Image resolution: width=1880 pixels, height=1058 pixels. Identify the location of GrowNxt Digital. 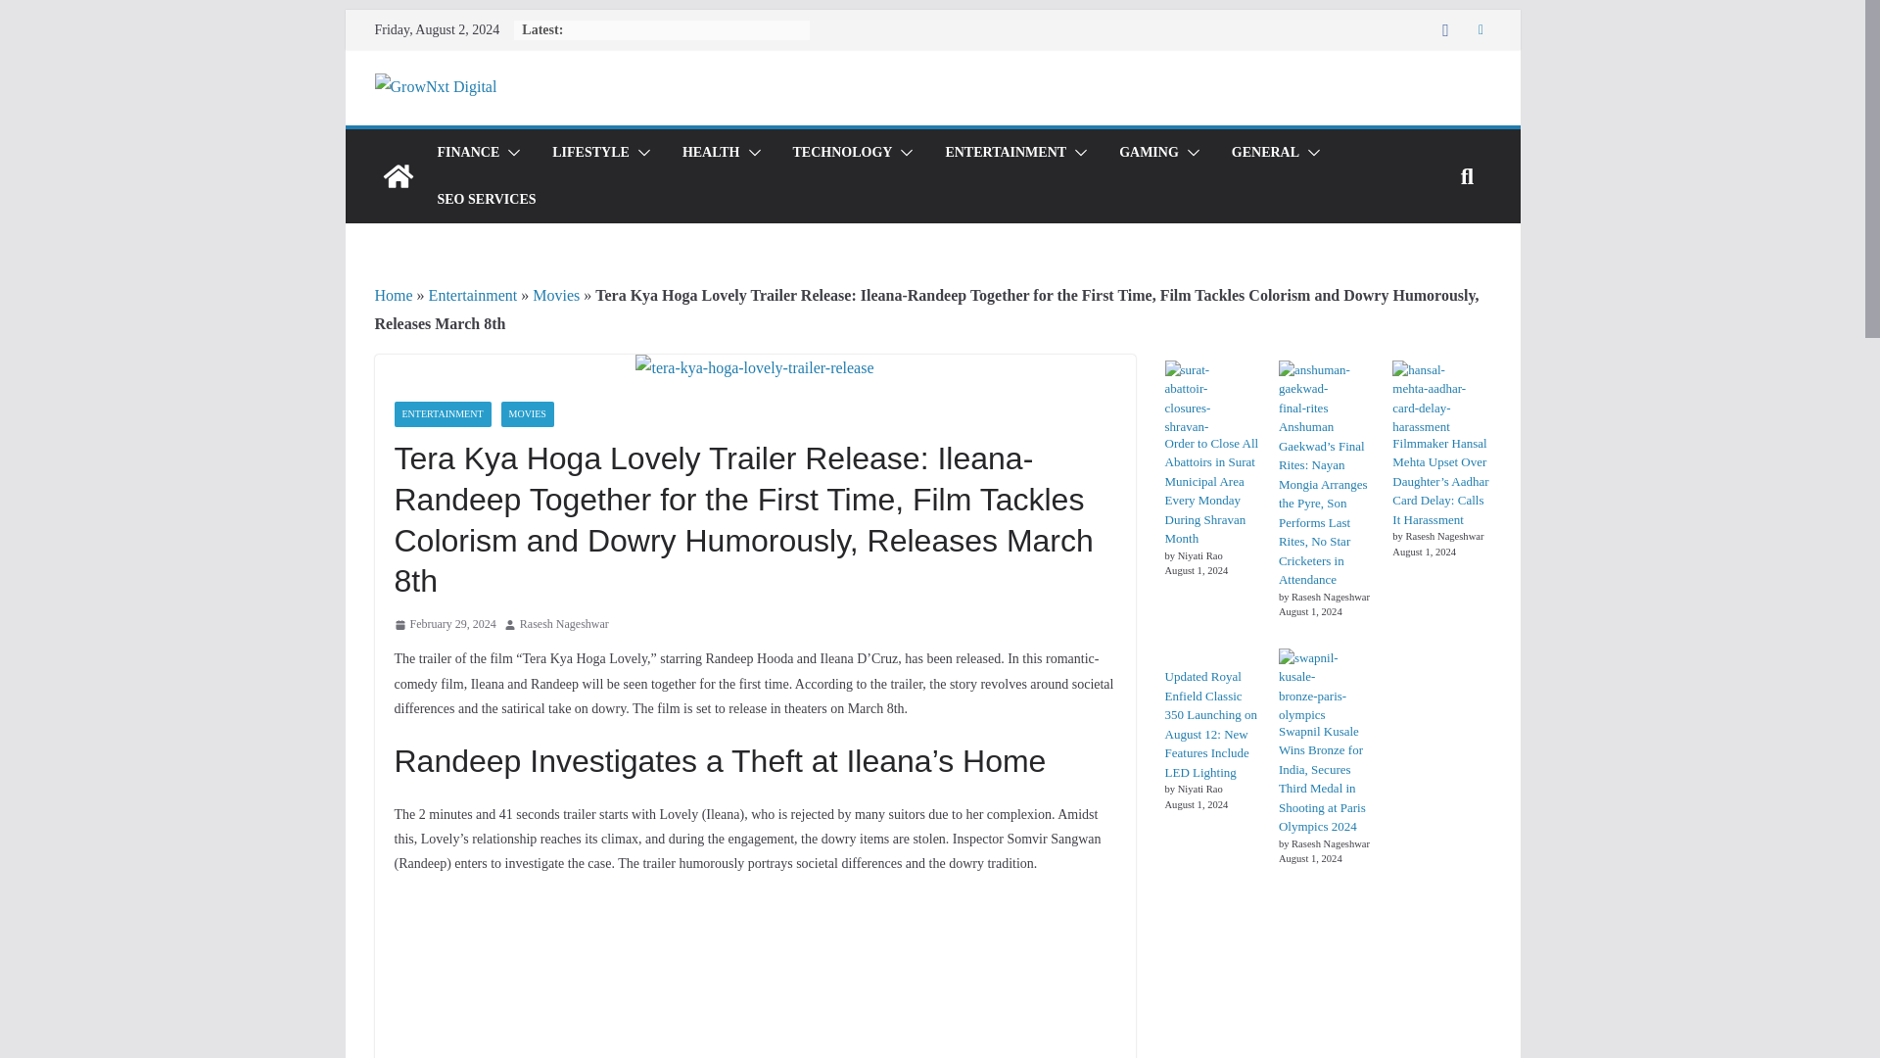
(398, 176).